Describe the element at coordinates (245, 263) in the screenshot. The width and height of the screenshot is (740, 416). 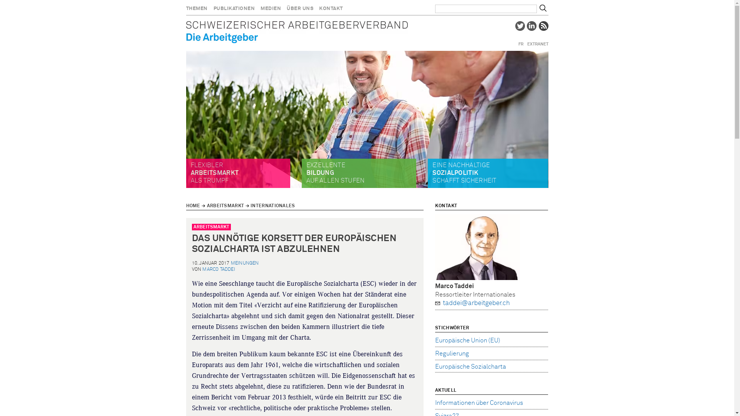
I see `MEINUNGEN` at that location.